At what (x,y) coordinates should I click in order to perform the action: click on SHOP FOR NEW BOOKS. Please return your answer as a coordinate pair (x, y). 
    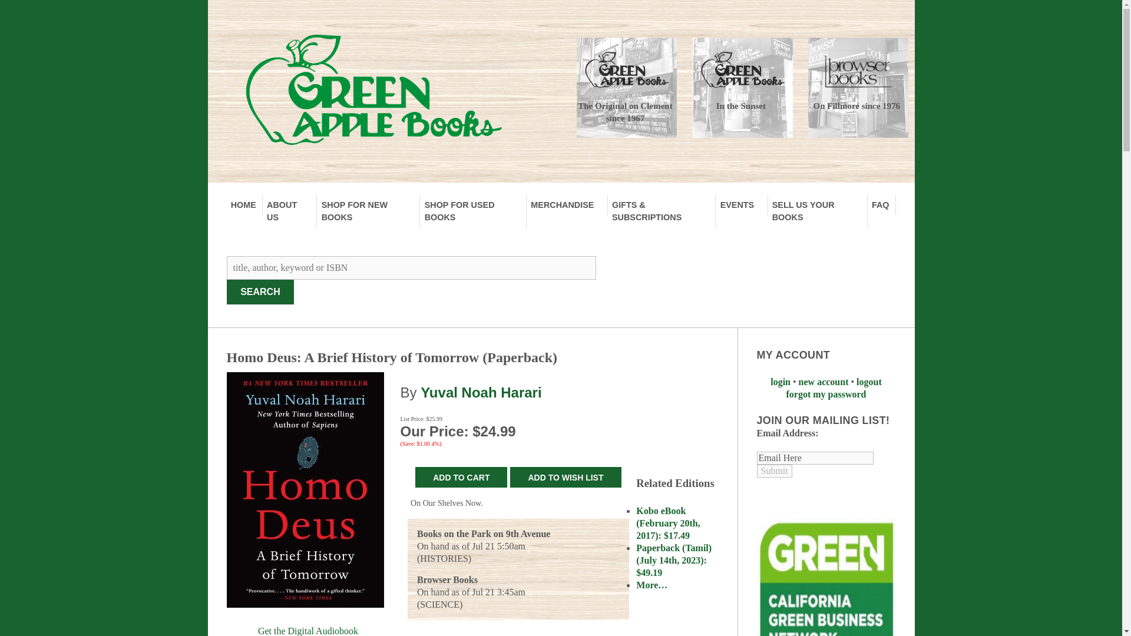
    Looking at the image, I should click on (368, 211).